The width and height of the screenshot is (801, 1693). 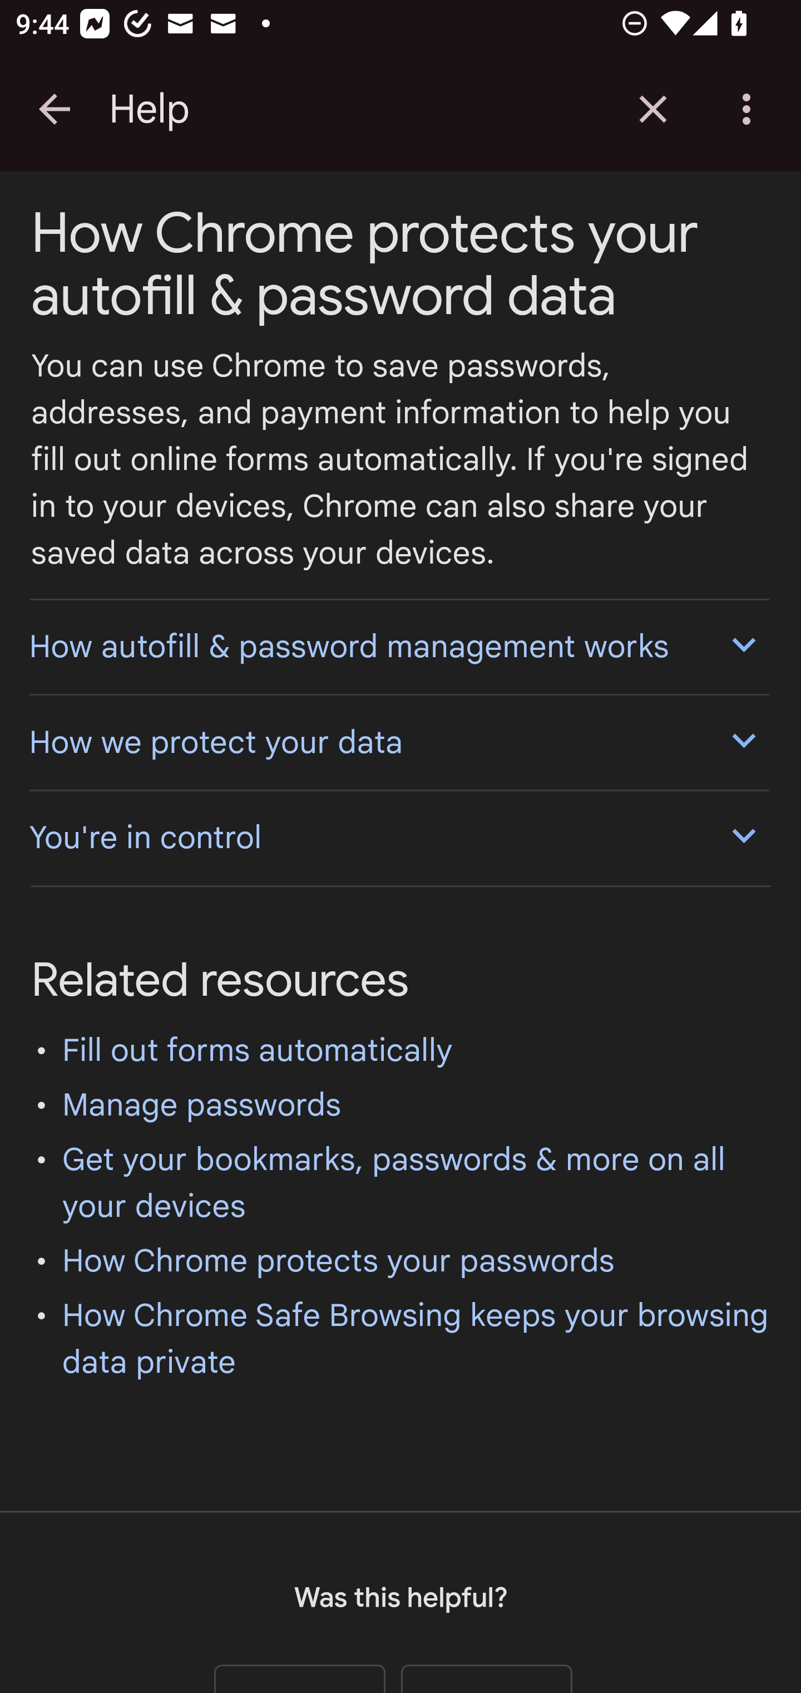 I want to click on How we protect your data, so click(x=398, y=742).